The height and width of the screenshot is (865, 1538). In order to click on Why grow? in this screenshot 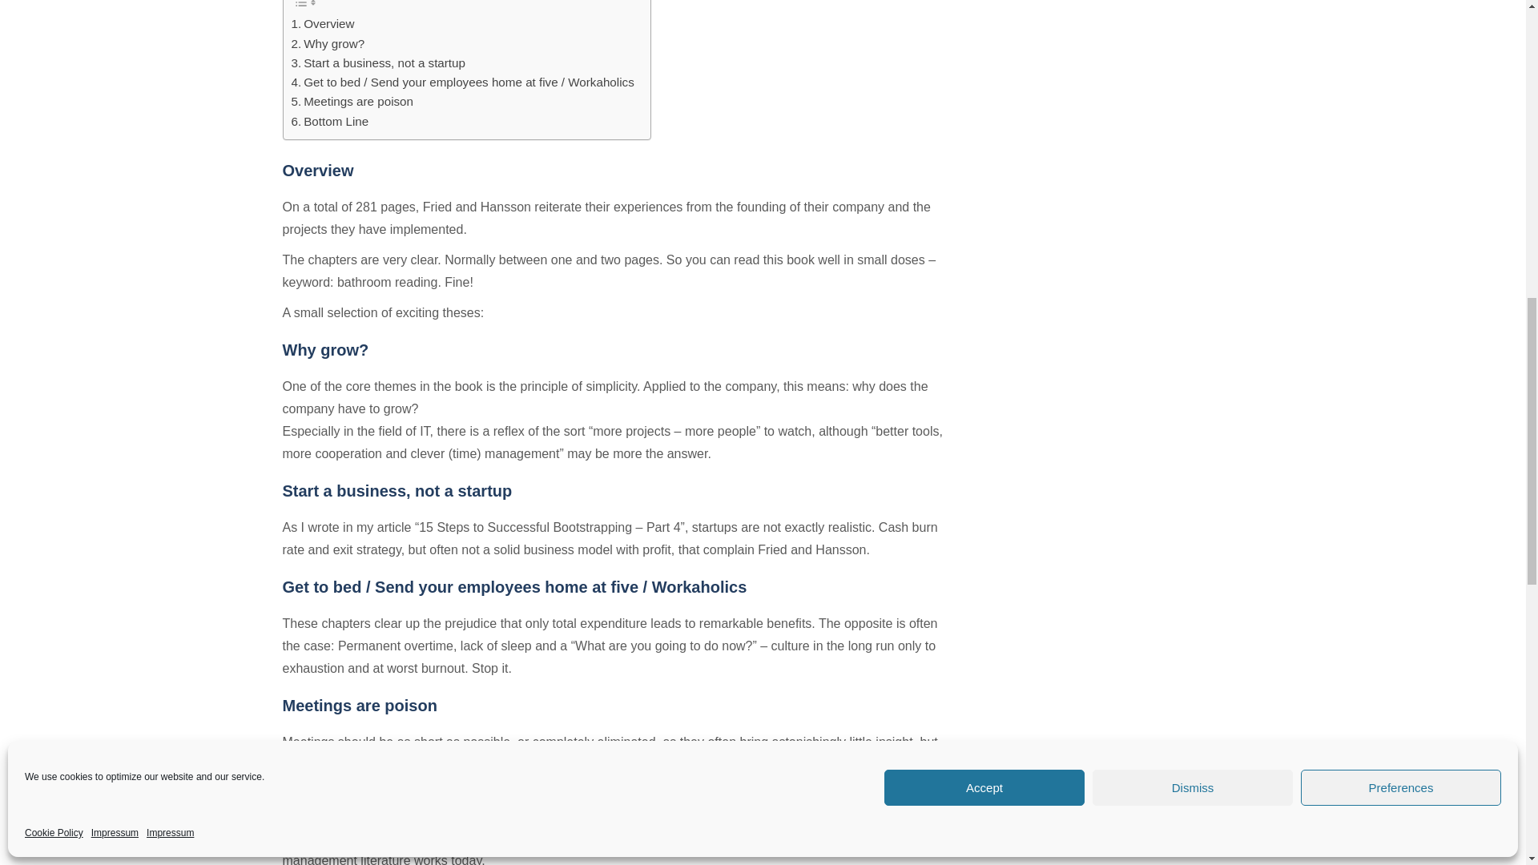, I will do `click(328, 43)`.